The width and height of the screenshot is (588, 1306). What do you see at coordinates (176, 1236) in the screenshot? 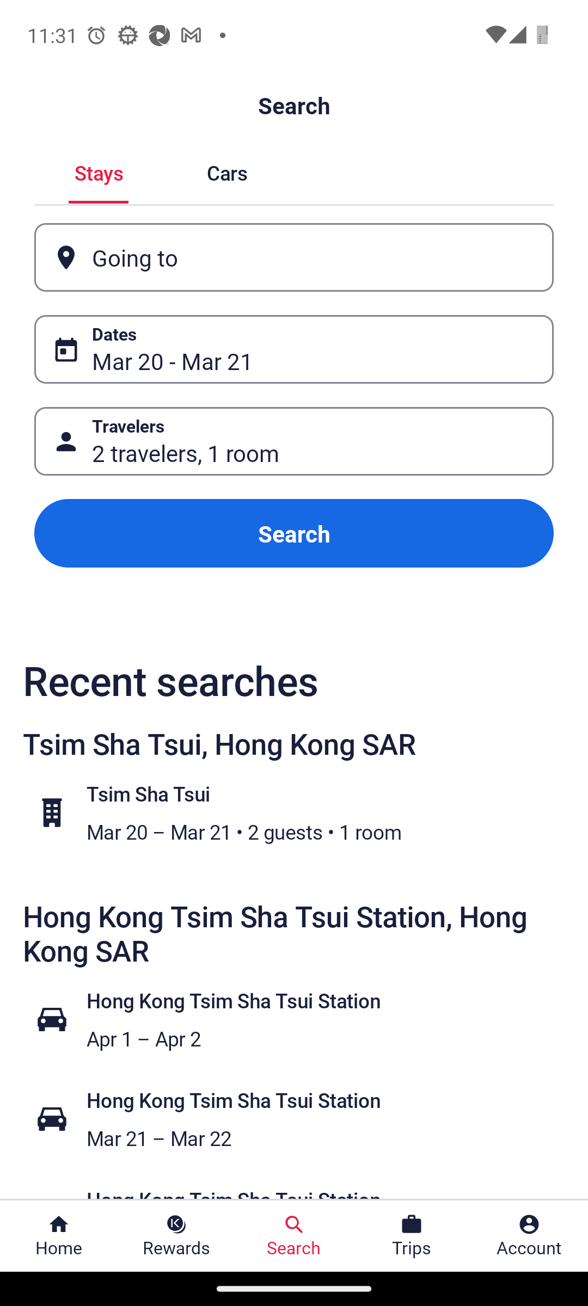
I see `Rewards Rewards Button` at bounding box center [176, 1236].